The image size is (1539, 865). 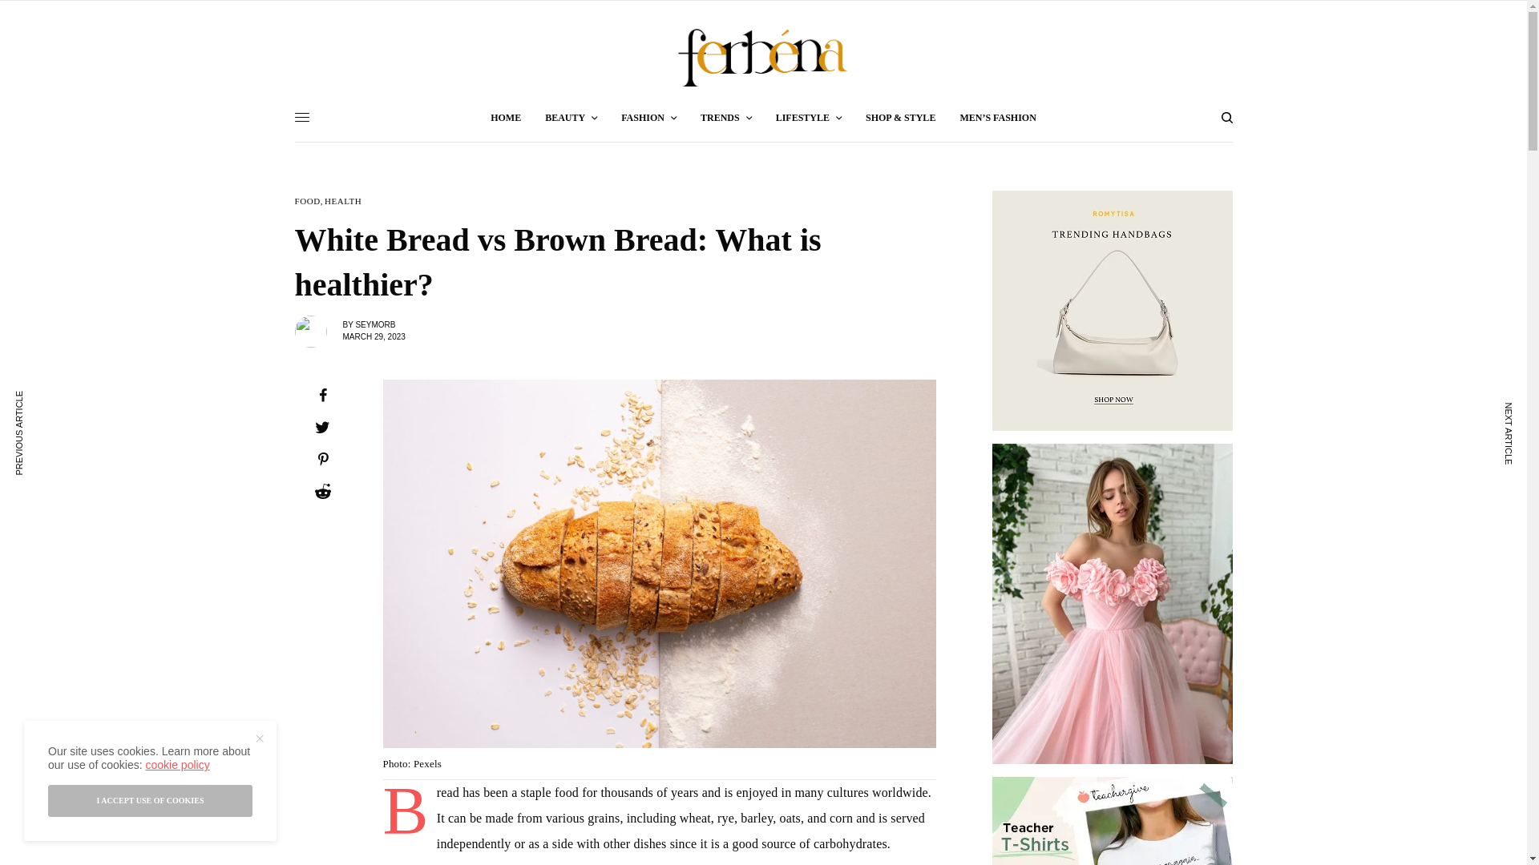 I want to click on FASHION, so click(x=649, y=117).